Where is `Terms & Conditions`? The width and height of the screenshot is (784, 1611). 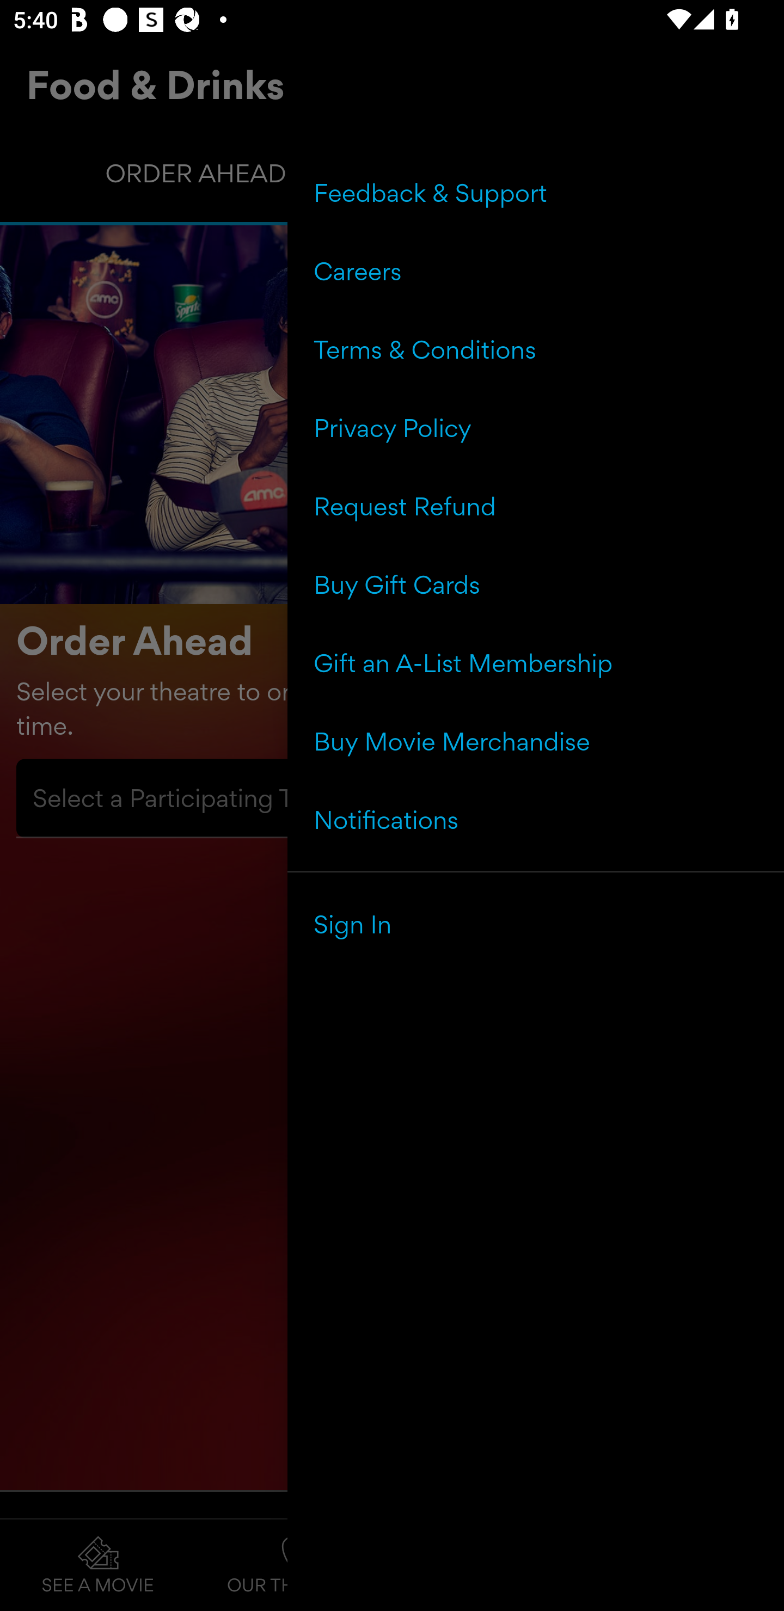 Terms & Conditions is located at coordinates (536, 349).